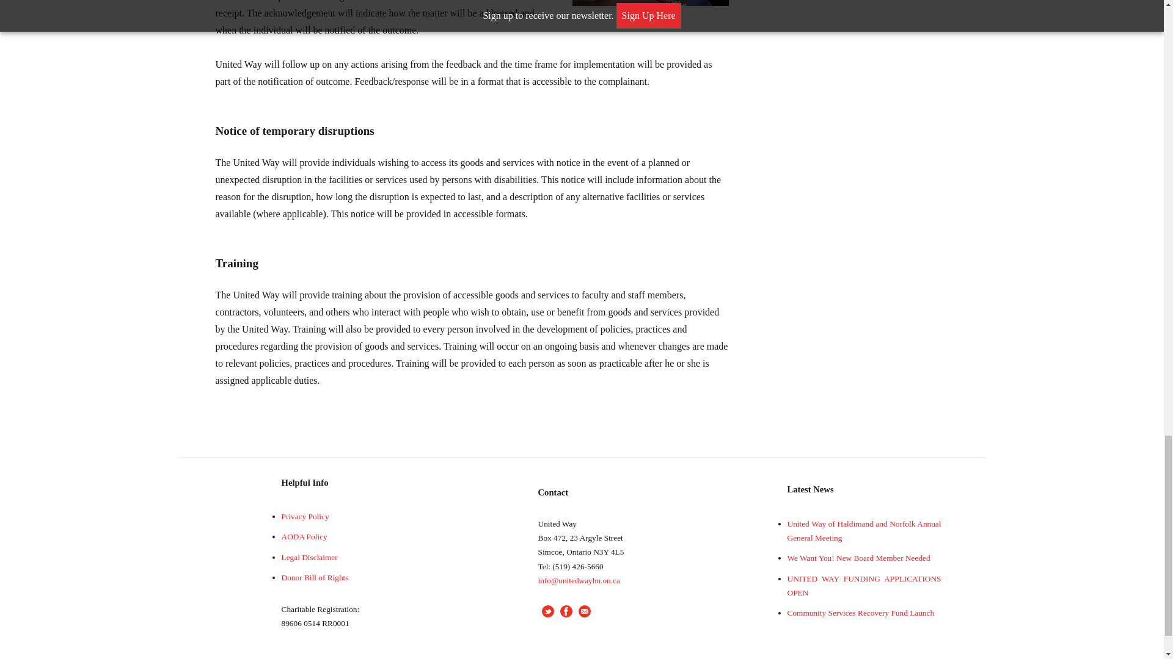  Describe the element at coordinates (304, 516) in the screenshot. I see `Privacy Policy` at that location.